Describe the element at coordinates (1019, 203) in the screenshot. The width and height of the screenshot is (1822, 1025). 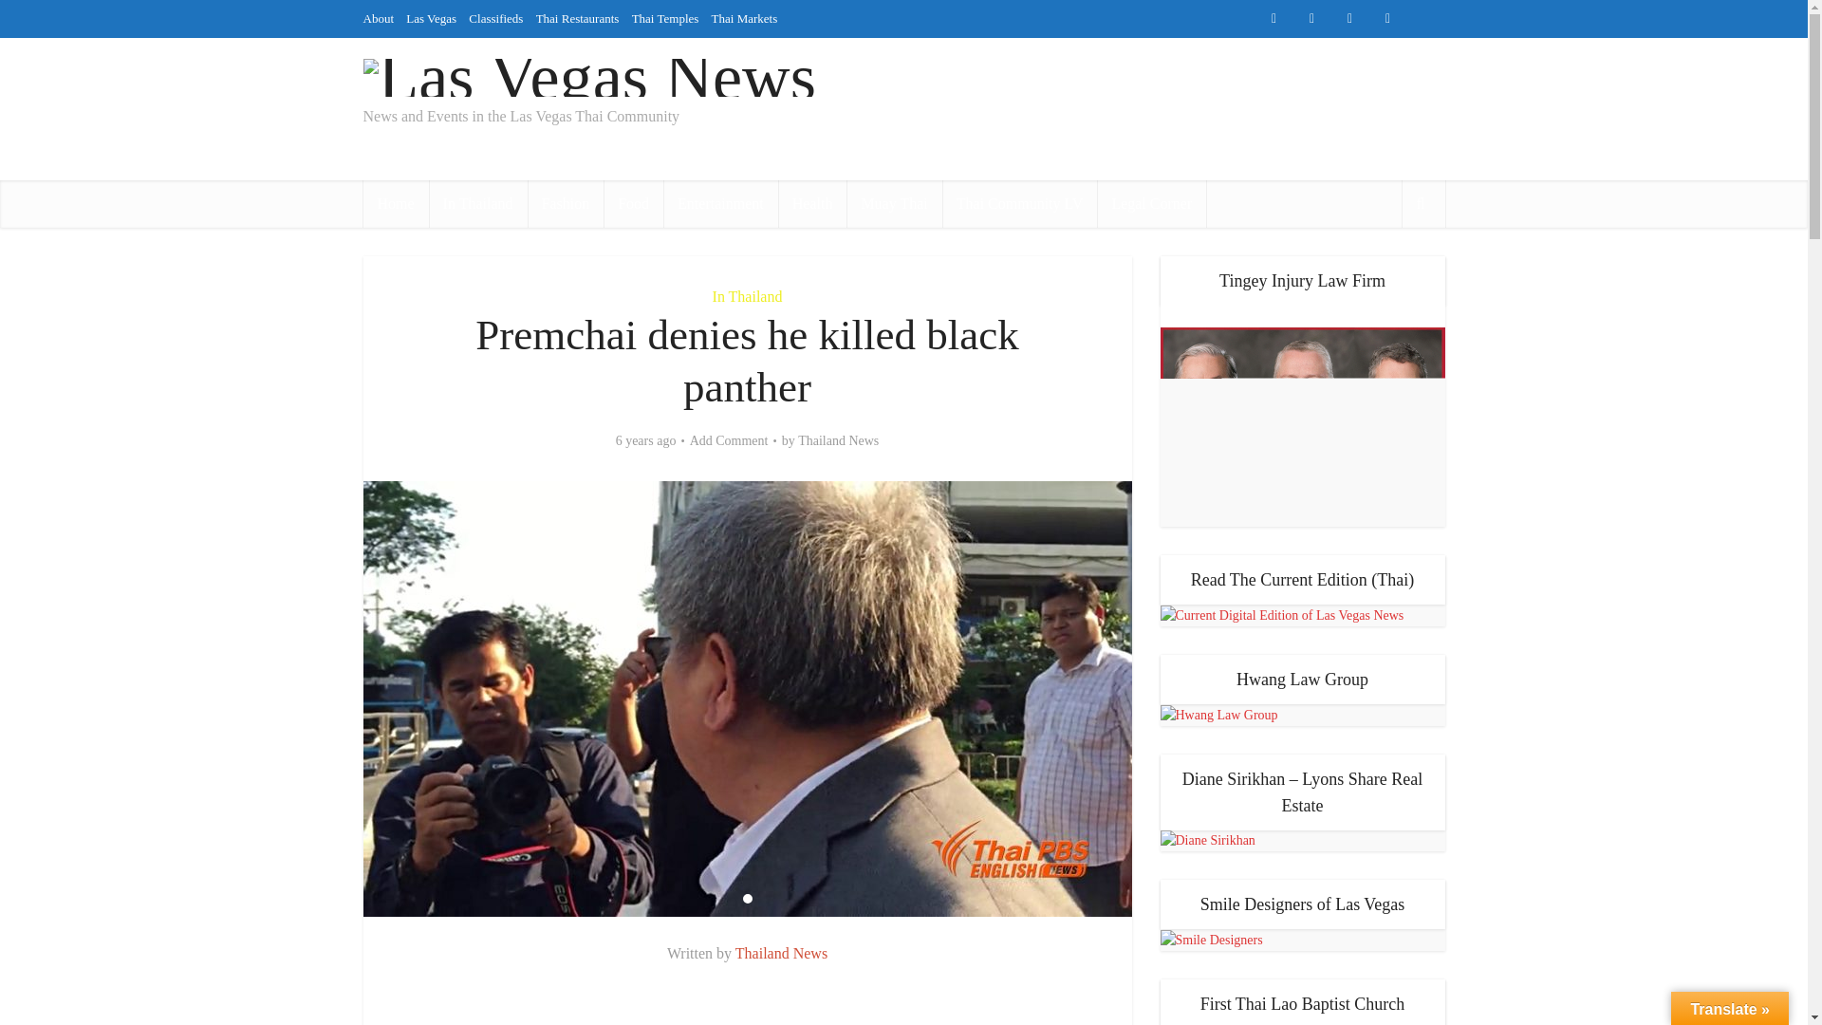
I see `Thai Community LV` at that location.